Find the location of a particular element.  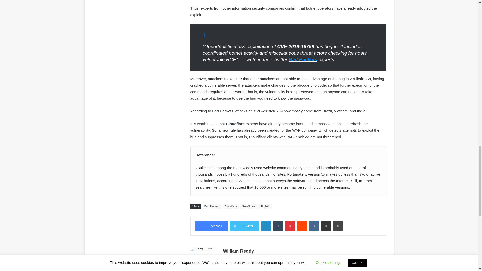

VKontakte is located at coordinates (314, 226).